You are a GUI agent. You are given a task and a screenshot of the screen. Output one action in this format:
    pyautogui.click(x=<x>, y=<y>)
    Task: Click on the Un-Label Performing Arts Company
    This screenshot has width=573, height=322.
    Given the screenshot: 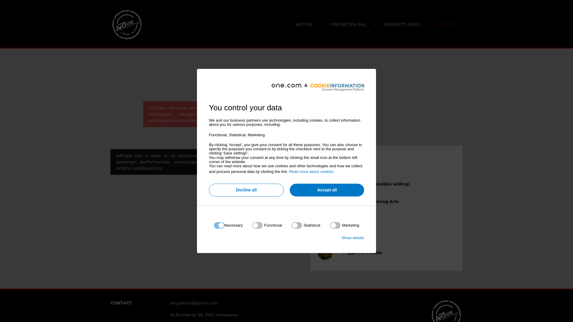 What is the action you would take?
    pyautogui.click(x=370, y=205)
    